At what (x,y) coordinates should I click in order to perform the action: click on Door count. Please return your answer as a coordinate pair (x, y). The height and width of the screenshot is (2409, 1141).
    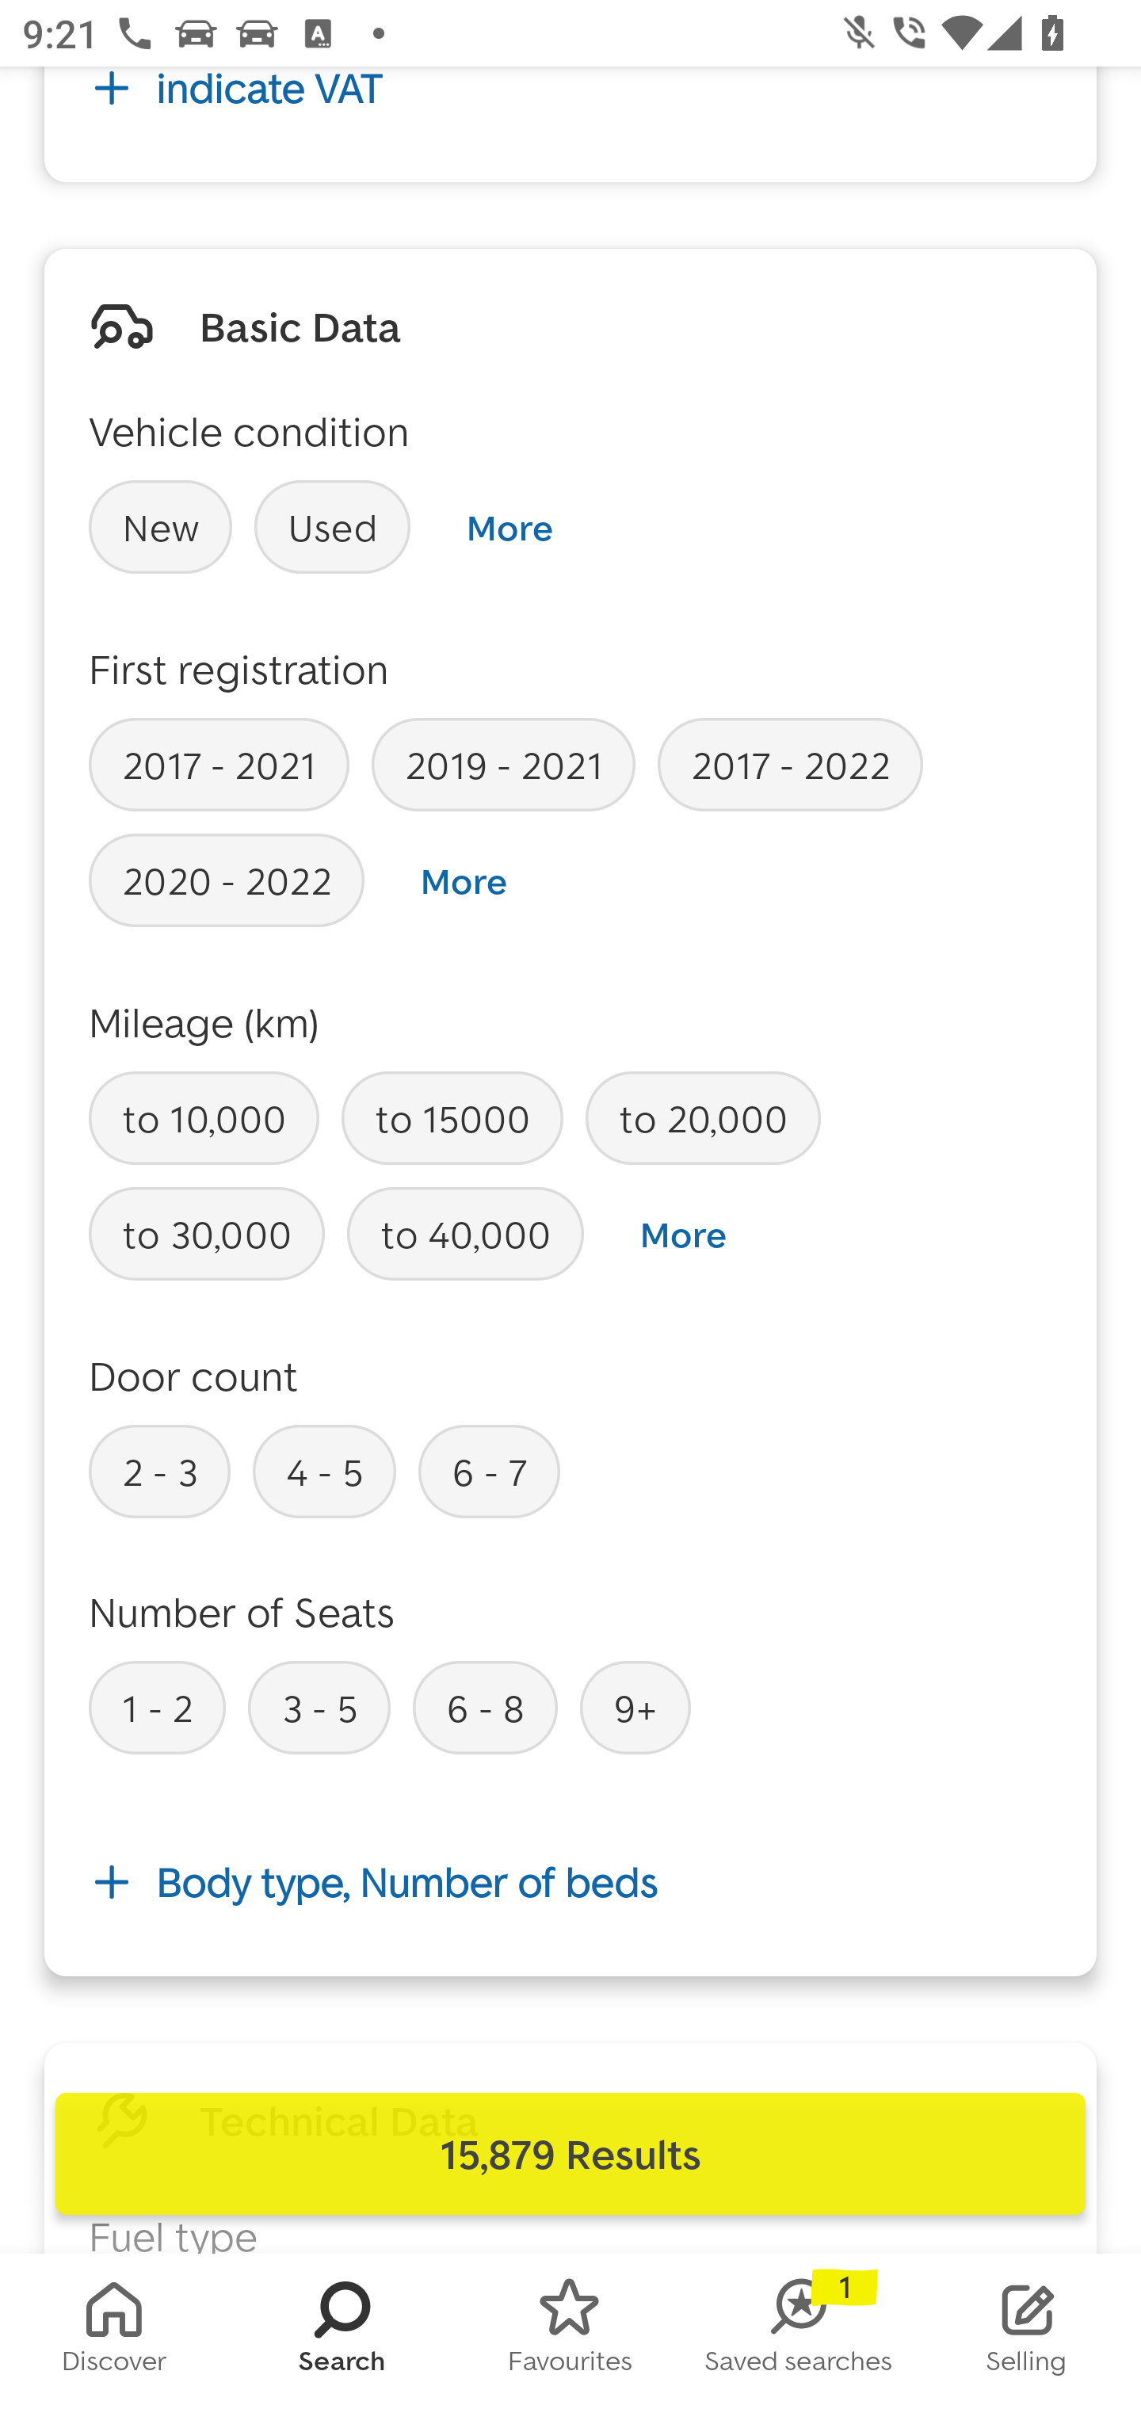
    Looking at the image, I should click on (193, 1376).